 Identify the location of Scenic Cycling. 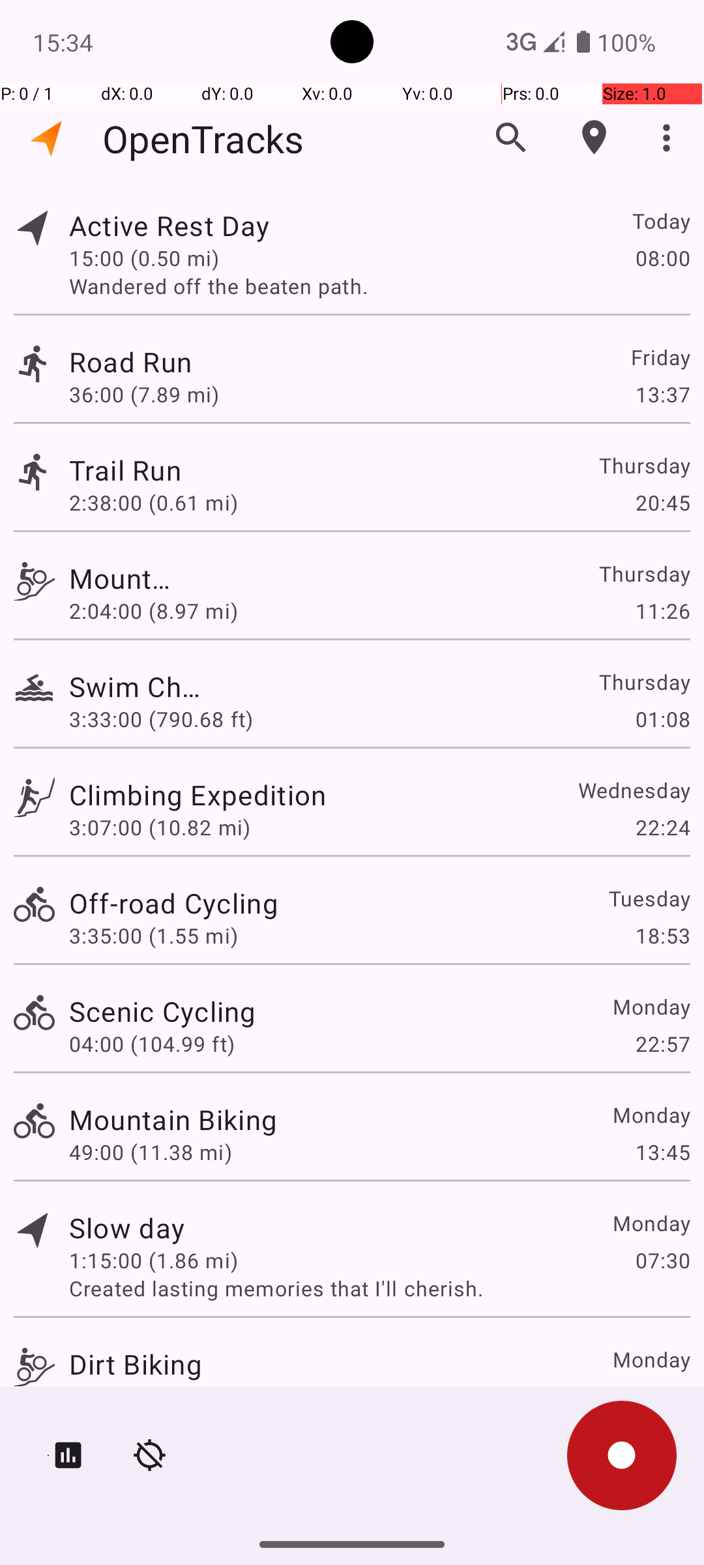
(163, 1011).